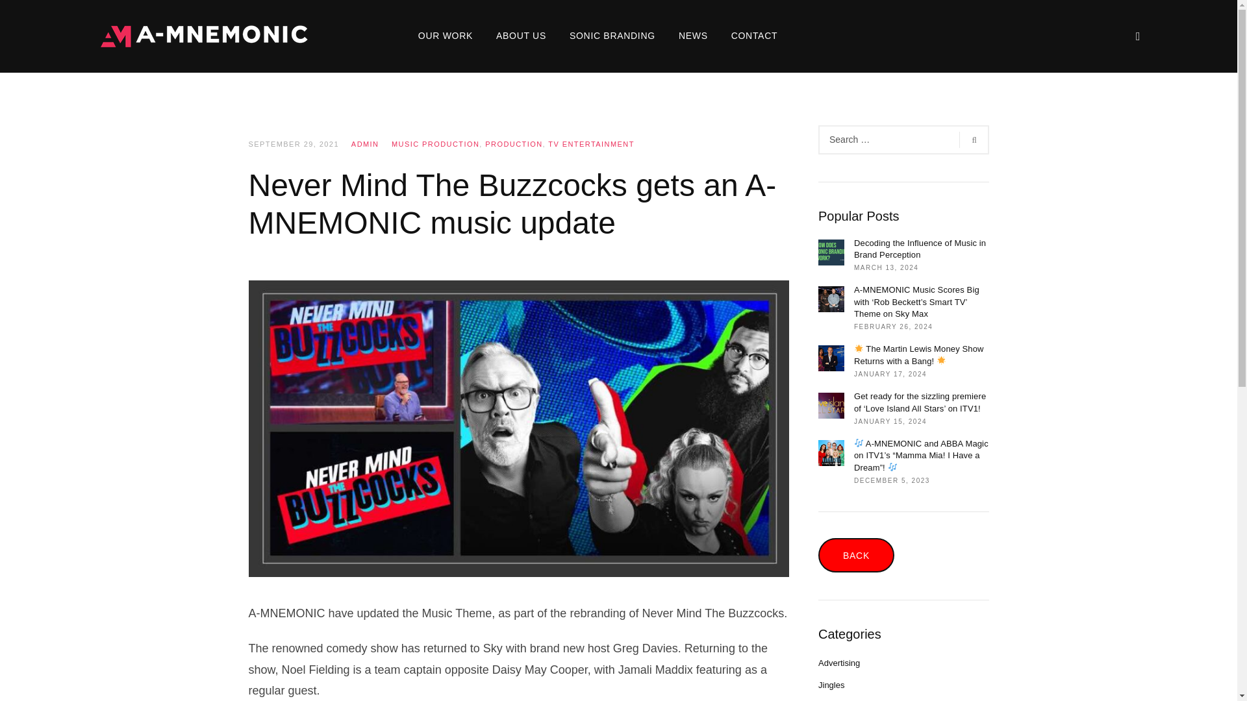  What do you see at coordinates (921, 249) in the screenshot?
I see `Decoding the Influence of Music in Brand Perception` at bounding box center [921, 249].